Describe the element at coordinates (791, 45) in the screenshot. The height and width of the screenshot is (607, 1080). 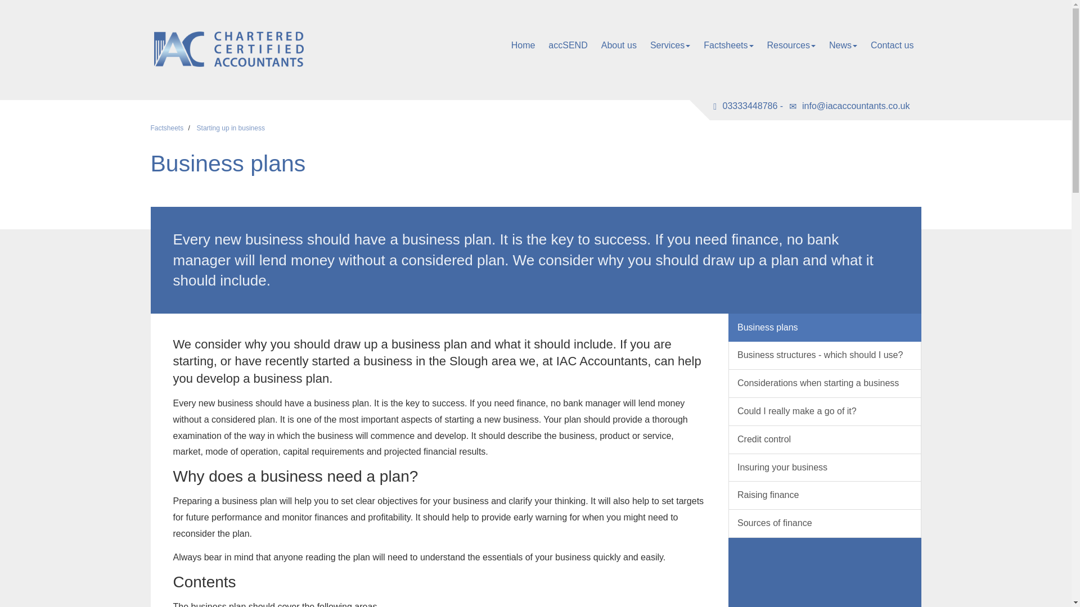
I see `Resources` at that location.